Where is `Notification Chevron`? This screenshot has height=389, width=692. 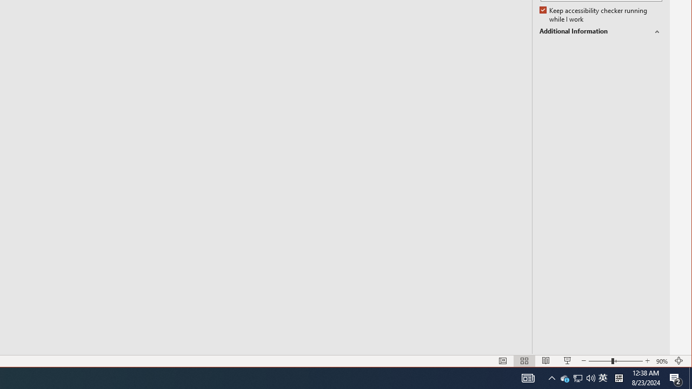
Notification Chevron is located at coordinates (546, 361).